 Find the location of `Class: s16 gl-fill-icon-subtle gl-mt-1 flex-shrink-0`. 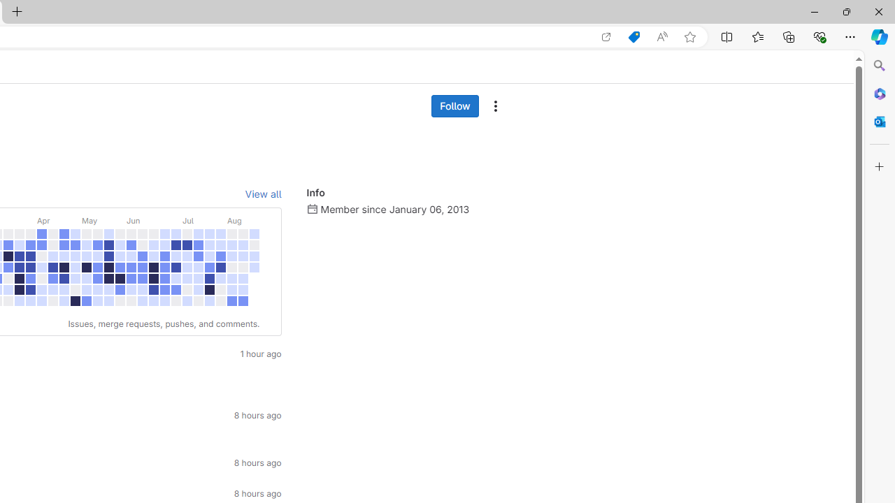

Class: s16 gl-fill-icon-subtle gl-mt-1 flex-shrink-0 is located at coordinates (312, 208).